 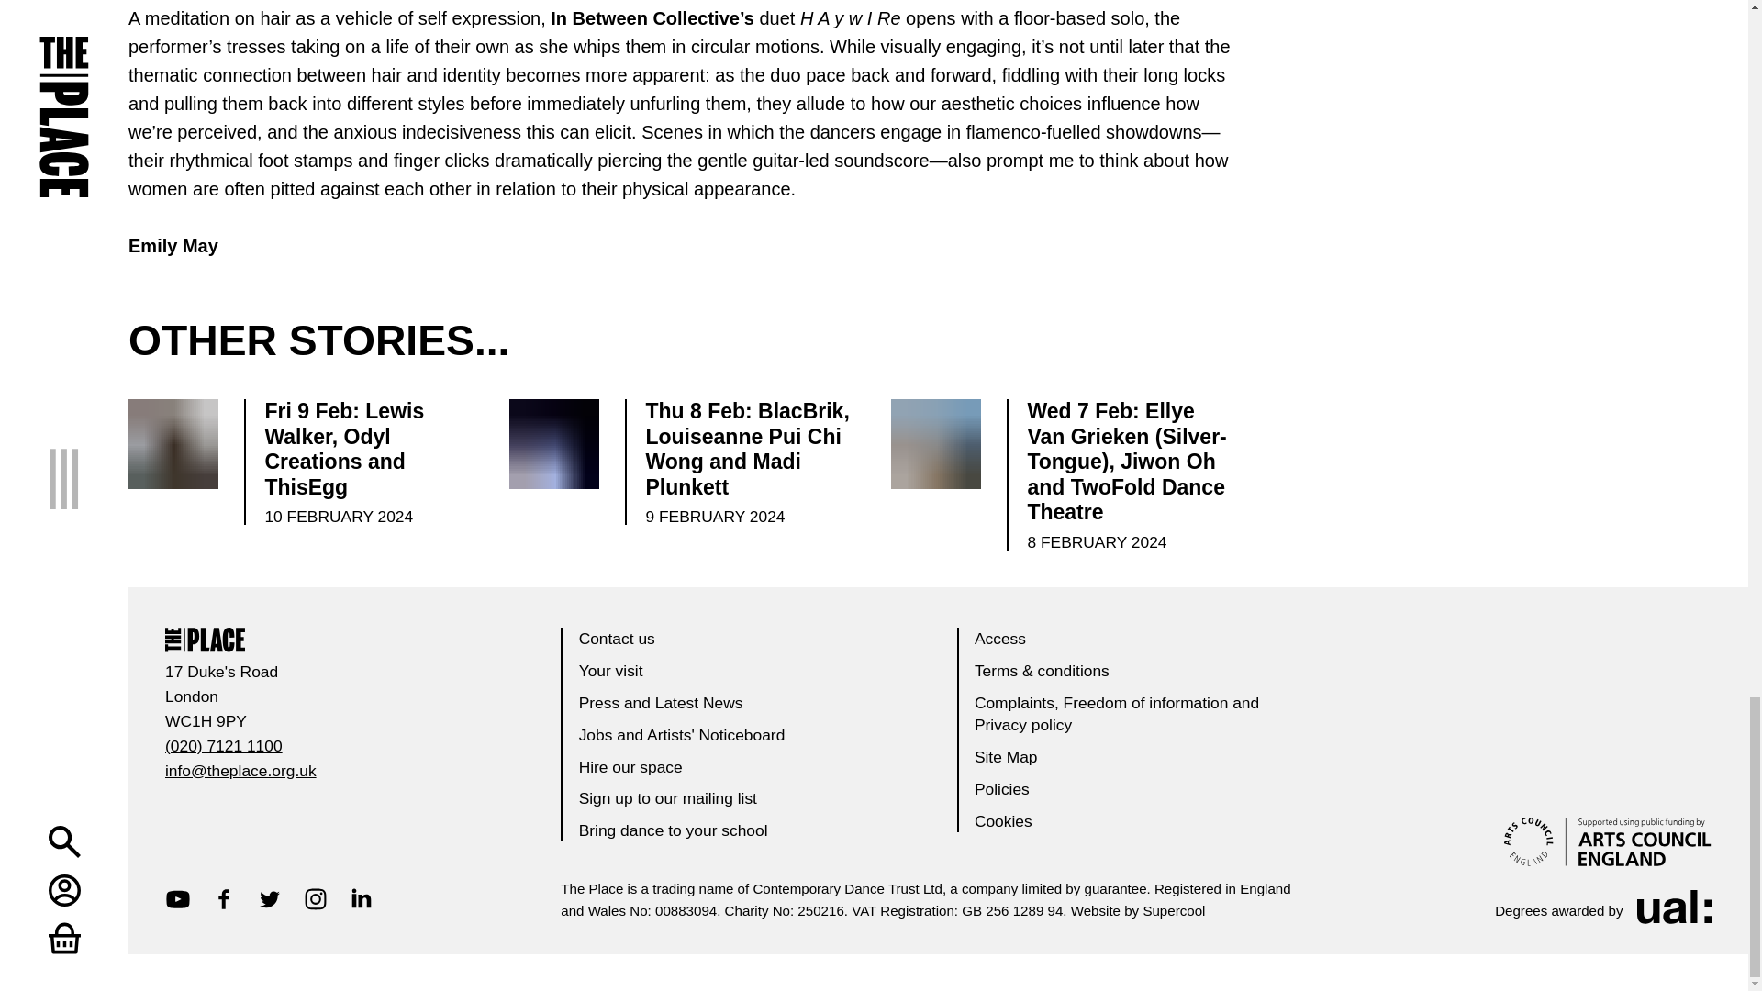 I want to click on Site Map, so click(x=1006, y=756).